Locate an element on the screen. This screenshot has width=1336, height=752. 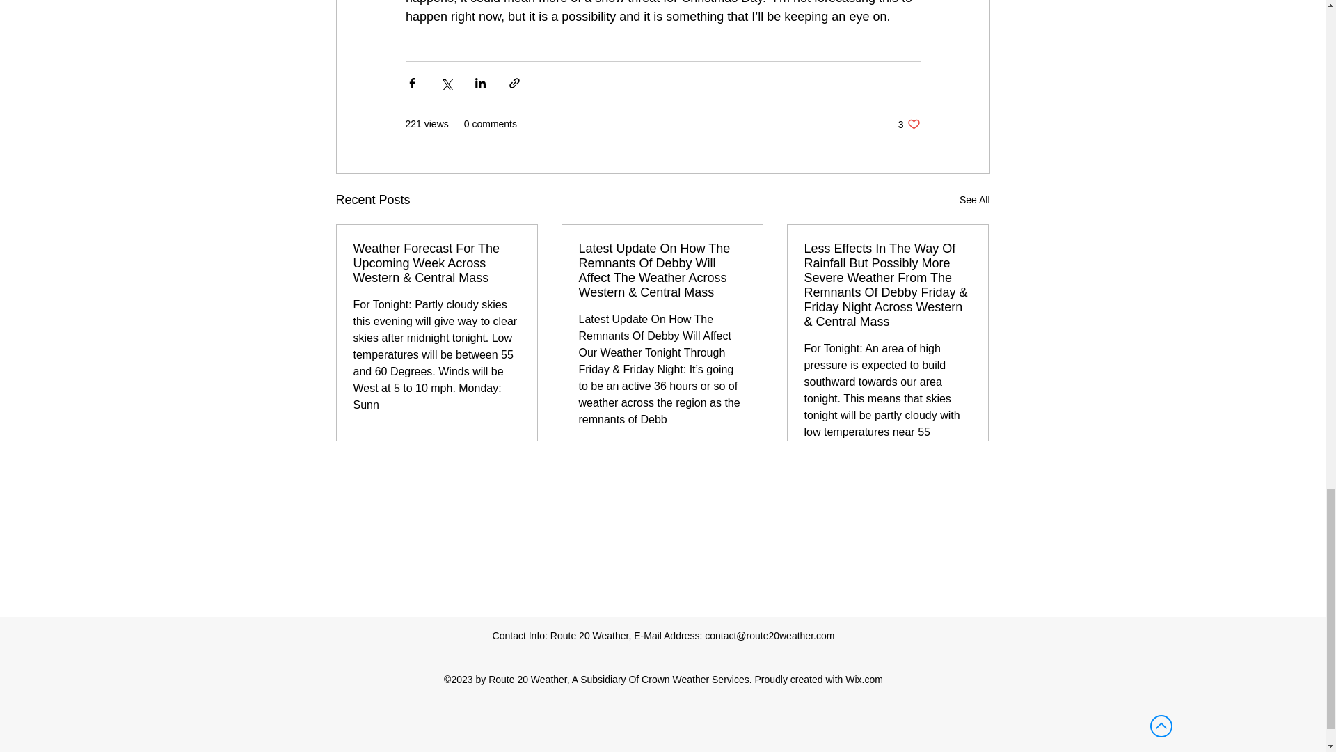
See All is located at coordinates (509, 447).